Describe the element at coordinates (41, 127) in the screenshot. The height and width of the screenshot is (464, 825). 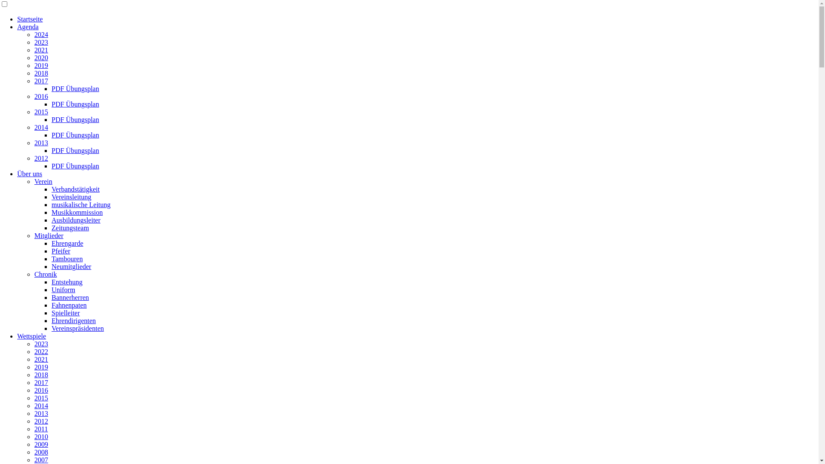
I see `2014` at that location.